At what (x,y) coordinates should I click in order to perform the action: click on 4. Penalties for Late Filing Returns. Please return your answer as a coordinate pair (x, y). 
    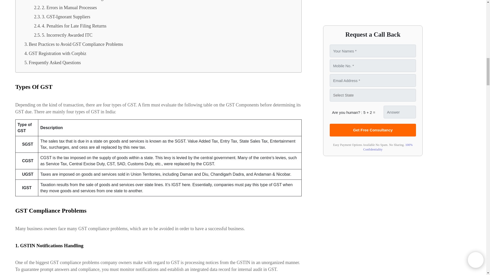
    Looking at the image, I should click on (70, 26).